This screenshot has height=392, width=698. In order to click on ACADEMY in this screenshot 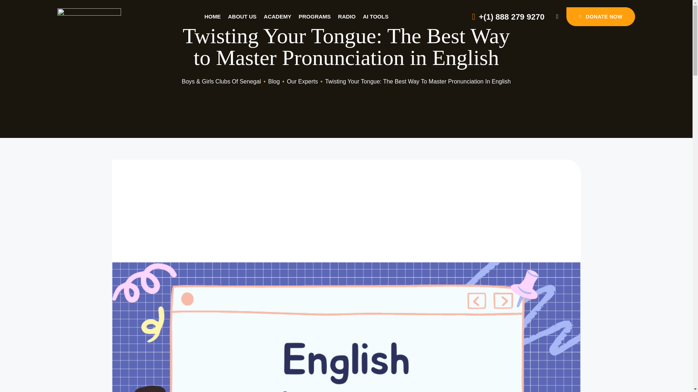, I will do `click(278, 17)`.